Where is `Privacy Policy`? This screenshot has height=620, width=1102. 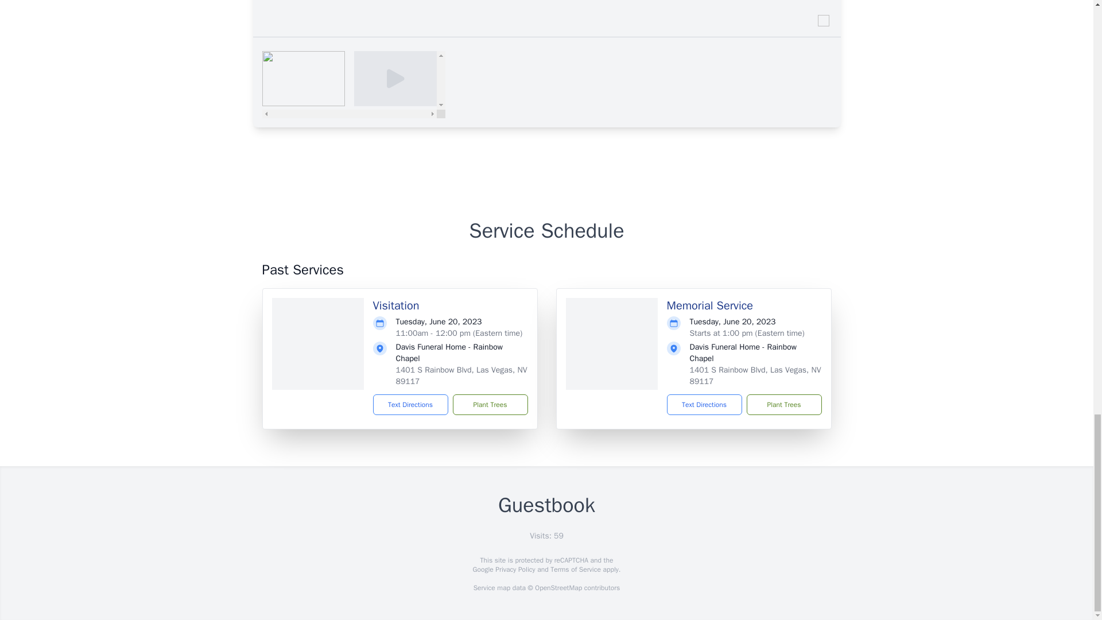
Privacy Policy is located at coordinates (514, 569).